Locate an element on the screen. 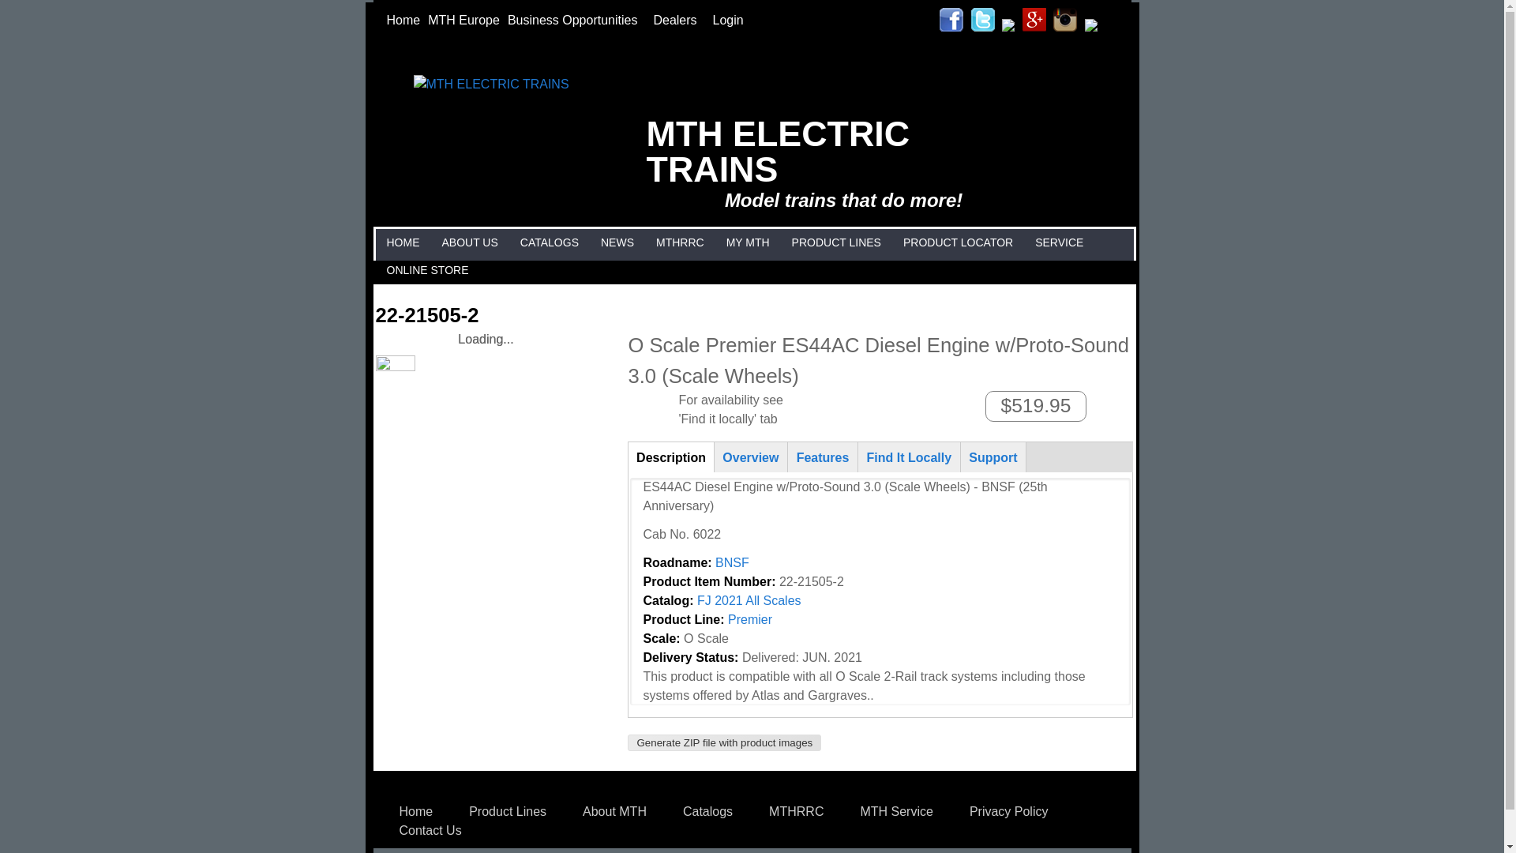 This screenshot has height=853, width=1516. HOME is located at coordinates (402, 243).